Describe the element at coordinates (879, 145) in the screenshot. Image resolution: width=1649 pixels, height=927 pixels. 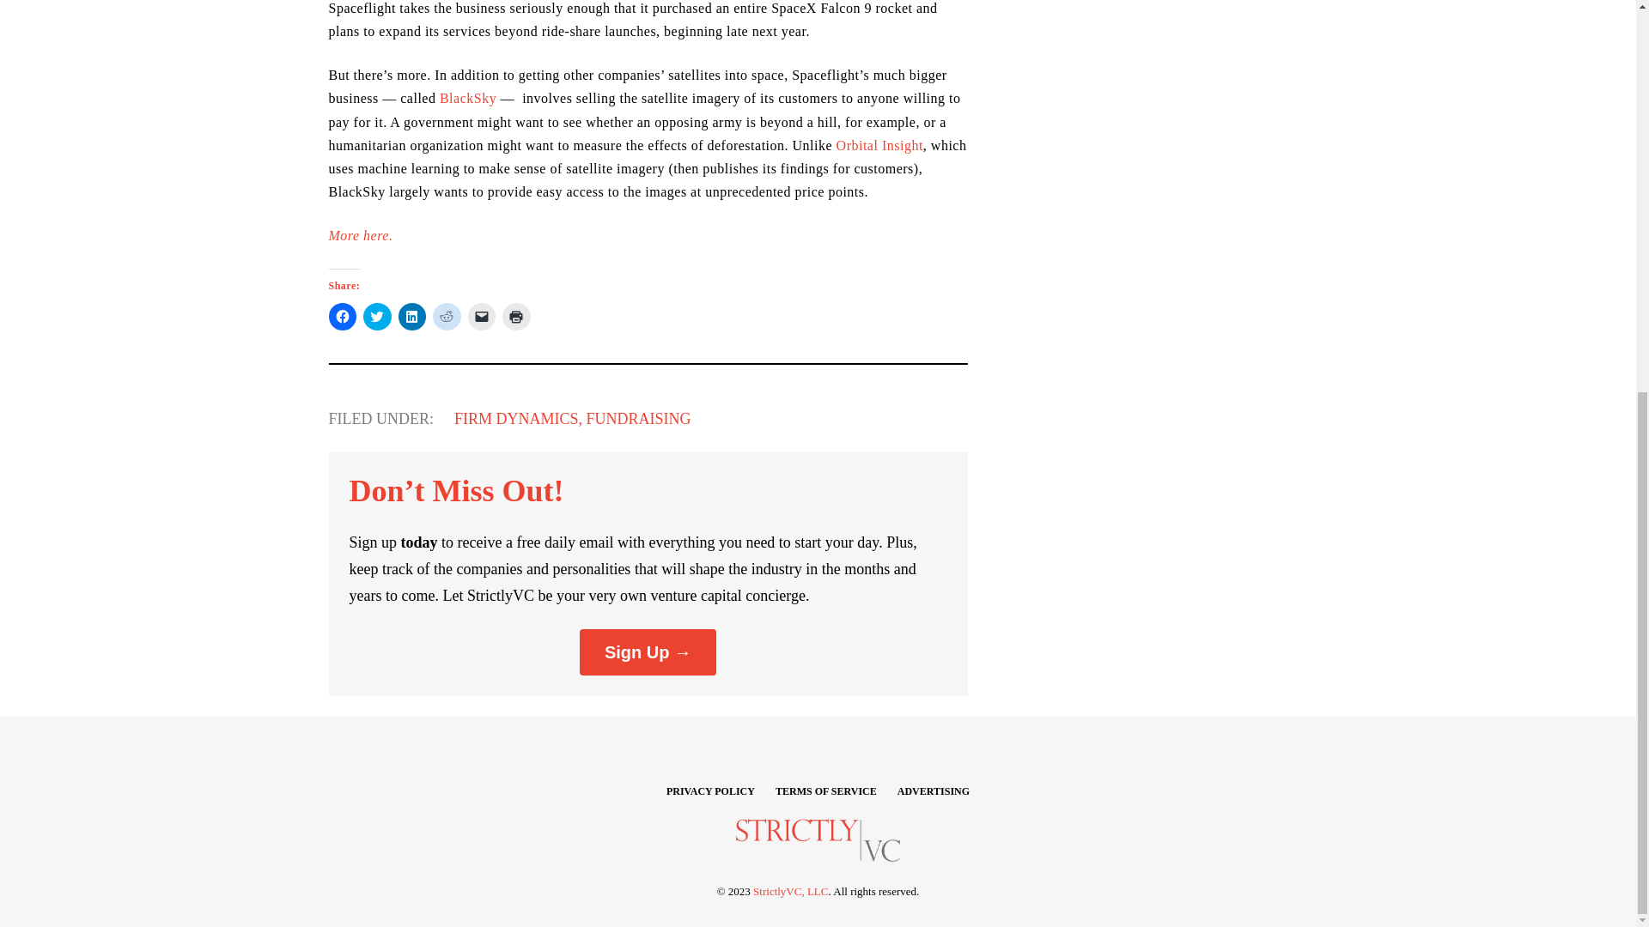
I see `Orbital Insight` at that location.